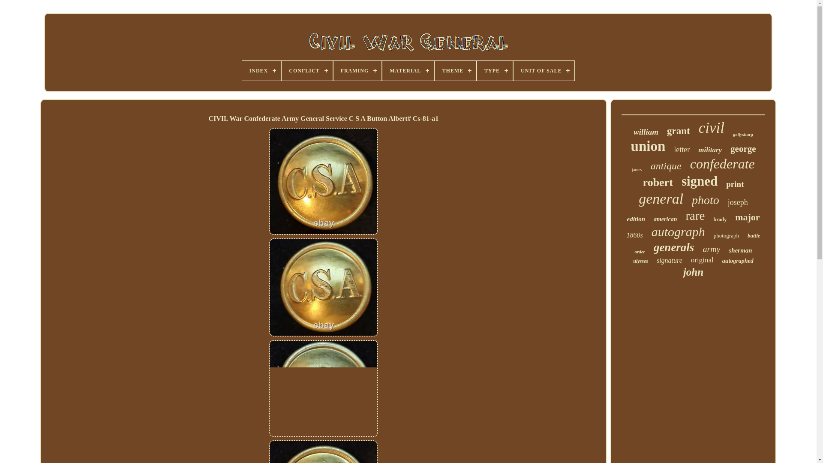 This screenshot has width=823, height=463. I want to click on FRAMING, so click(357, 70).